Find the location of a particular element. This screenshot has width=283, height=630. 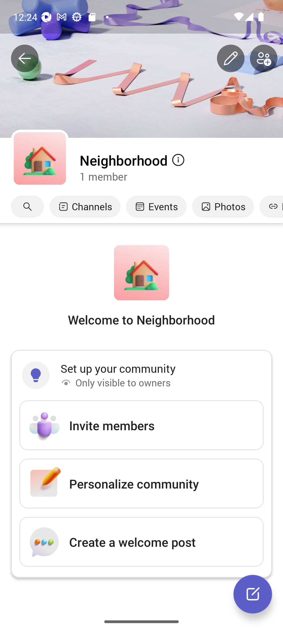

New conversation is located at coordinates (253, 594).